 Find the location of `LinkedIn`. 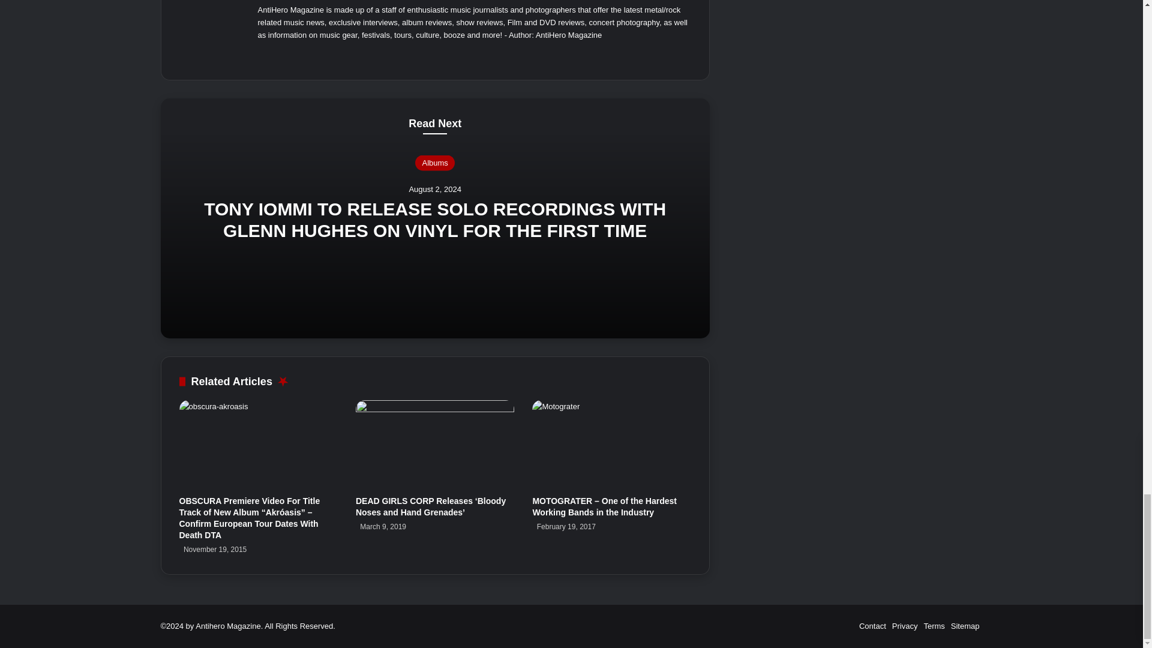

LinkedIn is located at coordinates (308, 54).